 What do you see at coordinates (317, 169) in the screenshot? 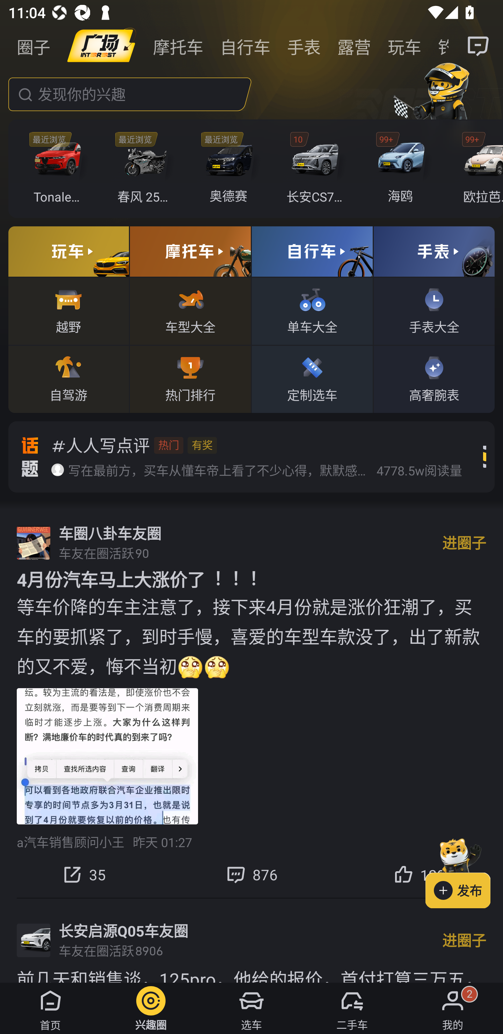
I see `10 长安CS75 PLUS` at bounding box center [317, 169].